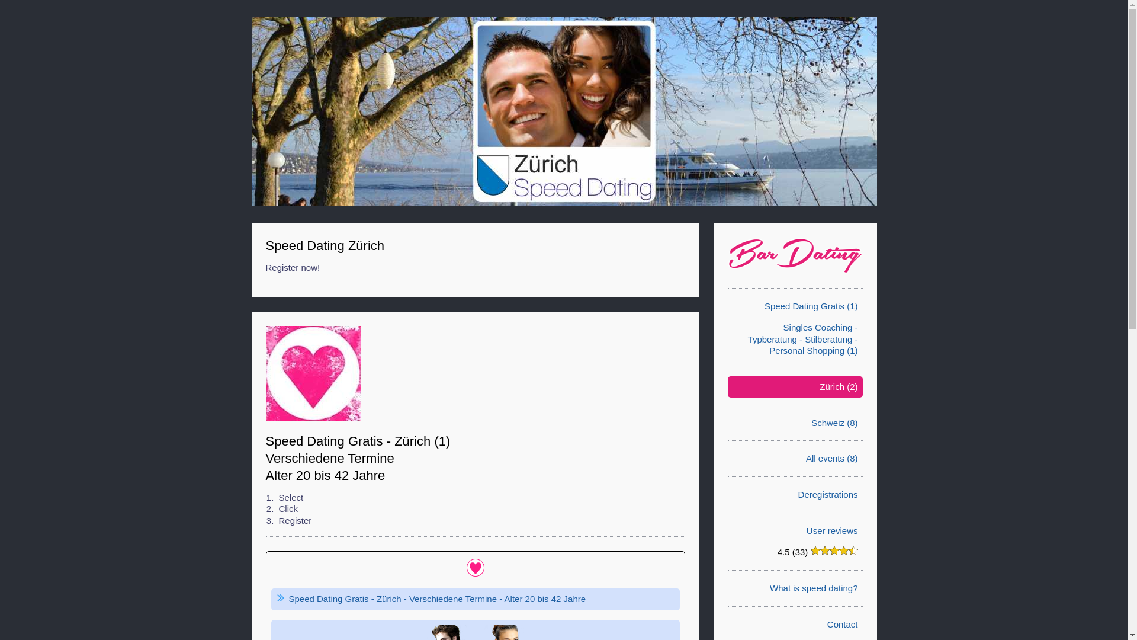 Image resolution: width=1137 pixels, height=640 pixels. I want to click on Deregistrations, so click(828, 495).